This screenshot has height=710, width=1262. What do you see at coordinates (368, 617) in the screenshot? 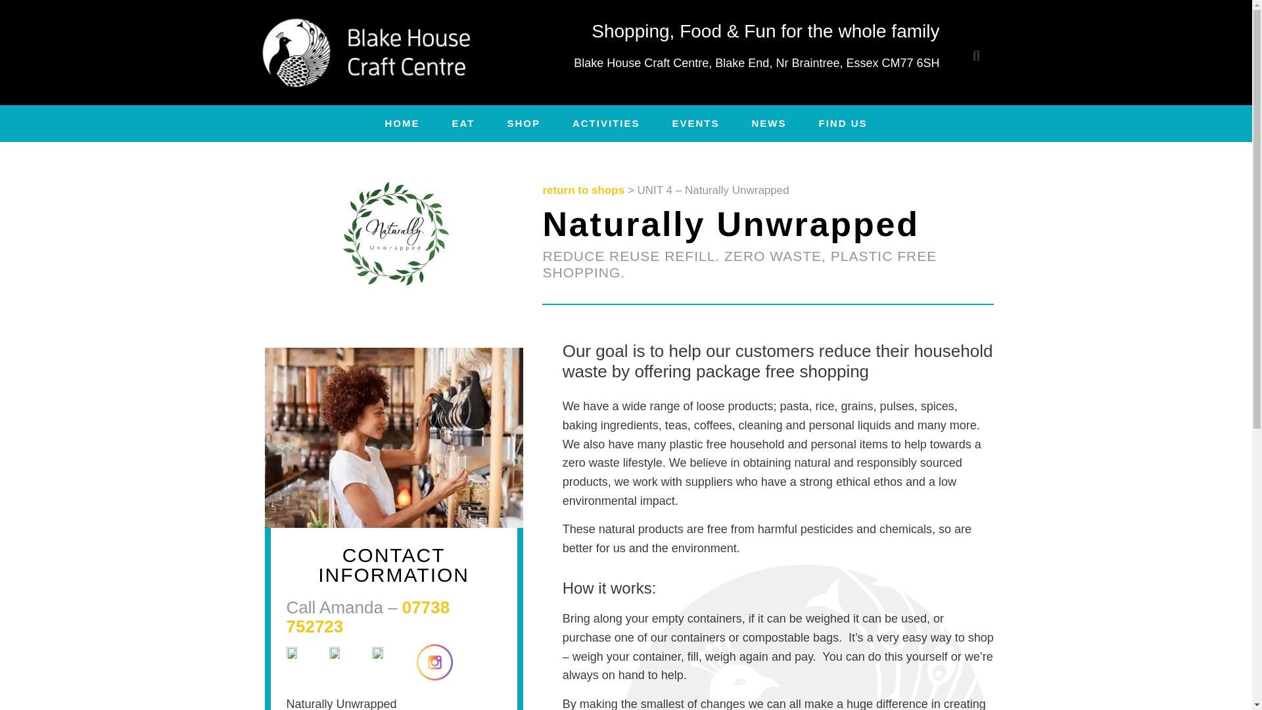
I see `07738 752723` at bounding box center [368, 617].